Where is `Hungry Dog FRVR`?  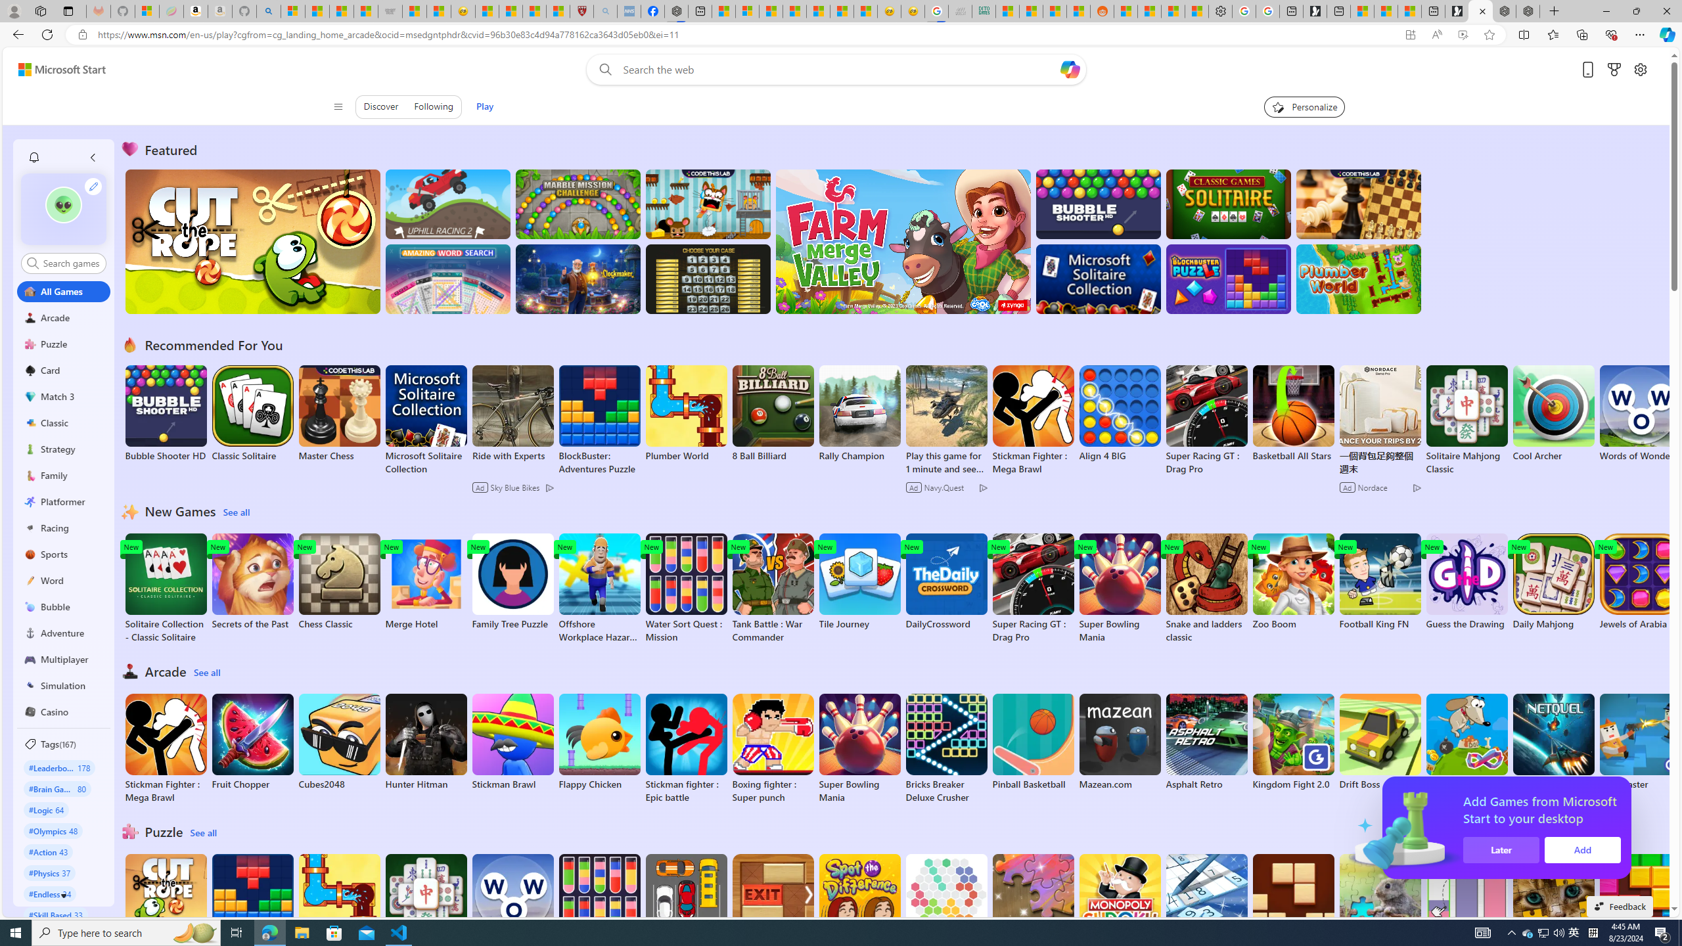
Hungry Dog FRVR is located at coordinates (1466, 742).